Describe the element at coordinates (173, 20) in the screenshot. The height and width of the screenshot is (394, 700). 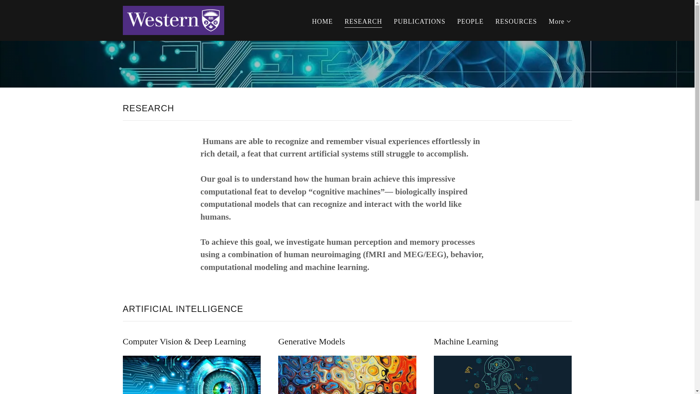
I see `Cog Neuro AI Lab` at that location.